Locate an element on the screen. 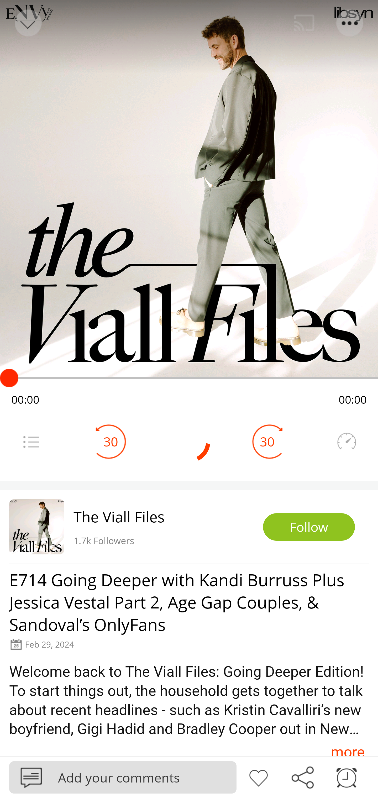 This screenshot has height=798, width=378. more is located at coordinates (348, 747).